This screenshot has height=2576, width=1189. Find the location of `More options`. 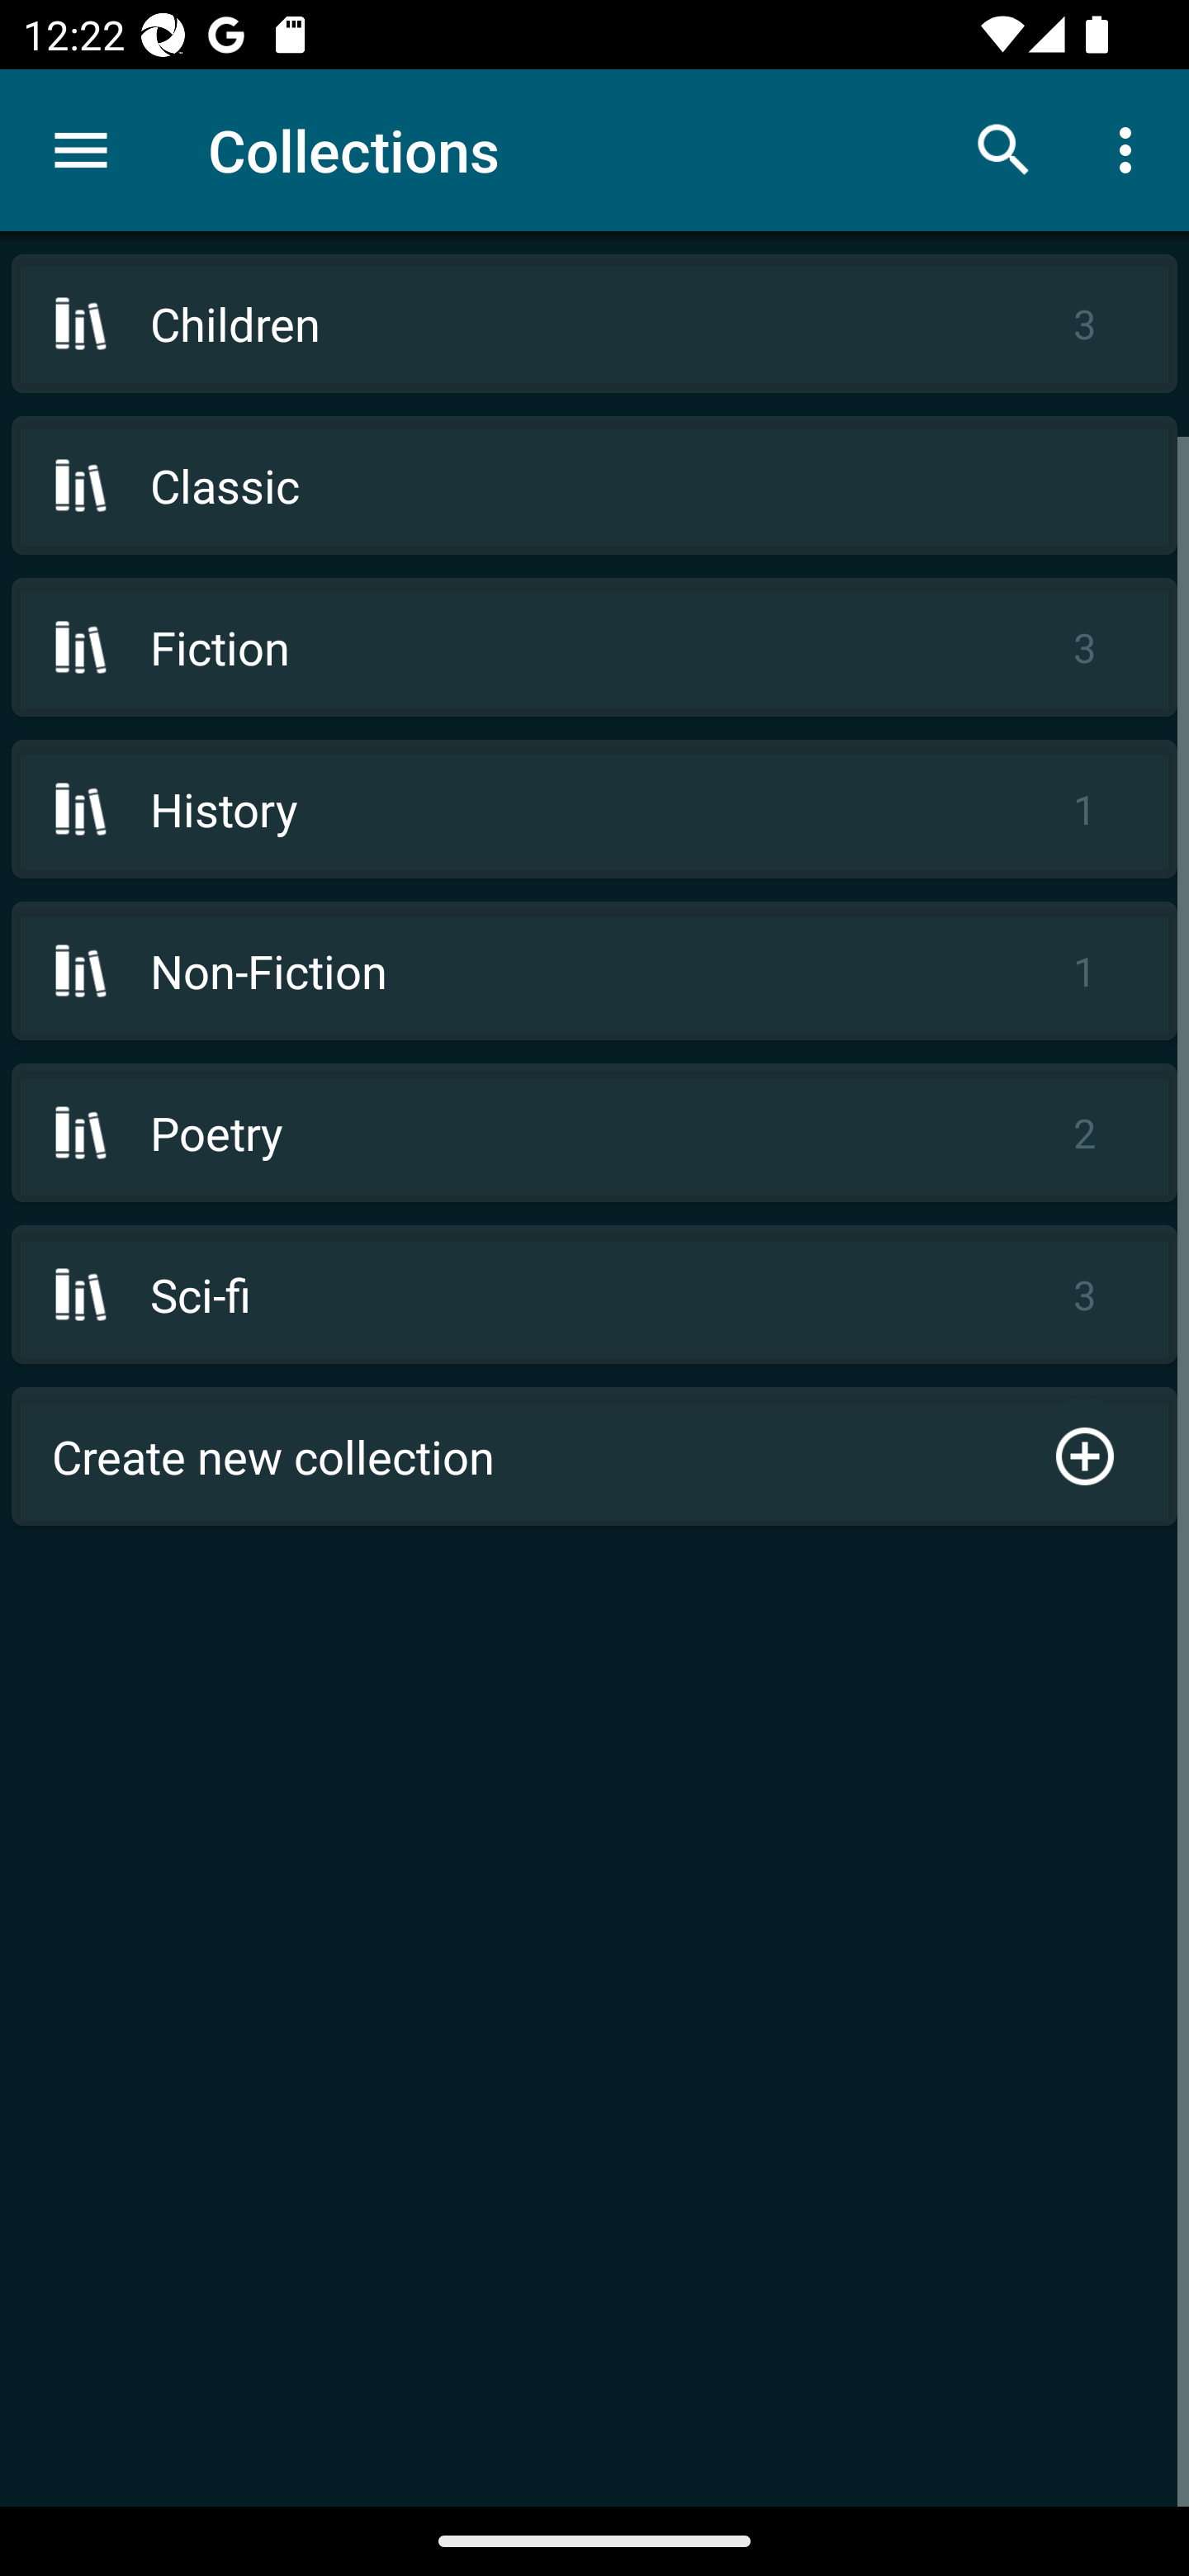

More options is located at coordinates (1131, 149).